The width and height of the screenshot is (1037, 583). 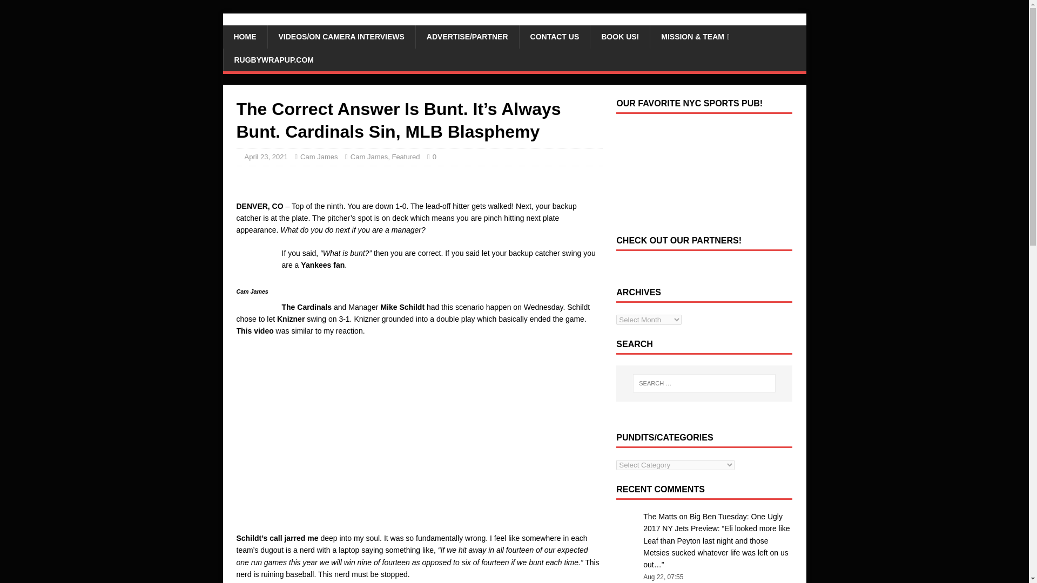 I want to click on Cam James, so click(x=369, y=157).